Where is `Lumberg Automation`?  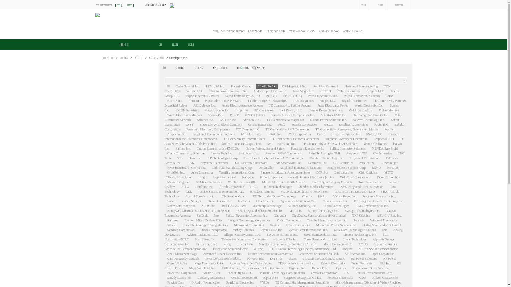 Lumberg Automation is located at coordinates (211, 278).